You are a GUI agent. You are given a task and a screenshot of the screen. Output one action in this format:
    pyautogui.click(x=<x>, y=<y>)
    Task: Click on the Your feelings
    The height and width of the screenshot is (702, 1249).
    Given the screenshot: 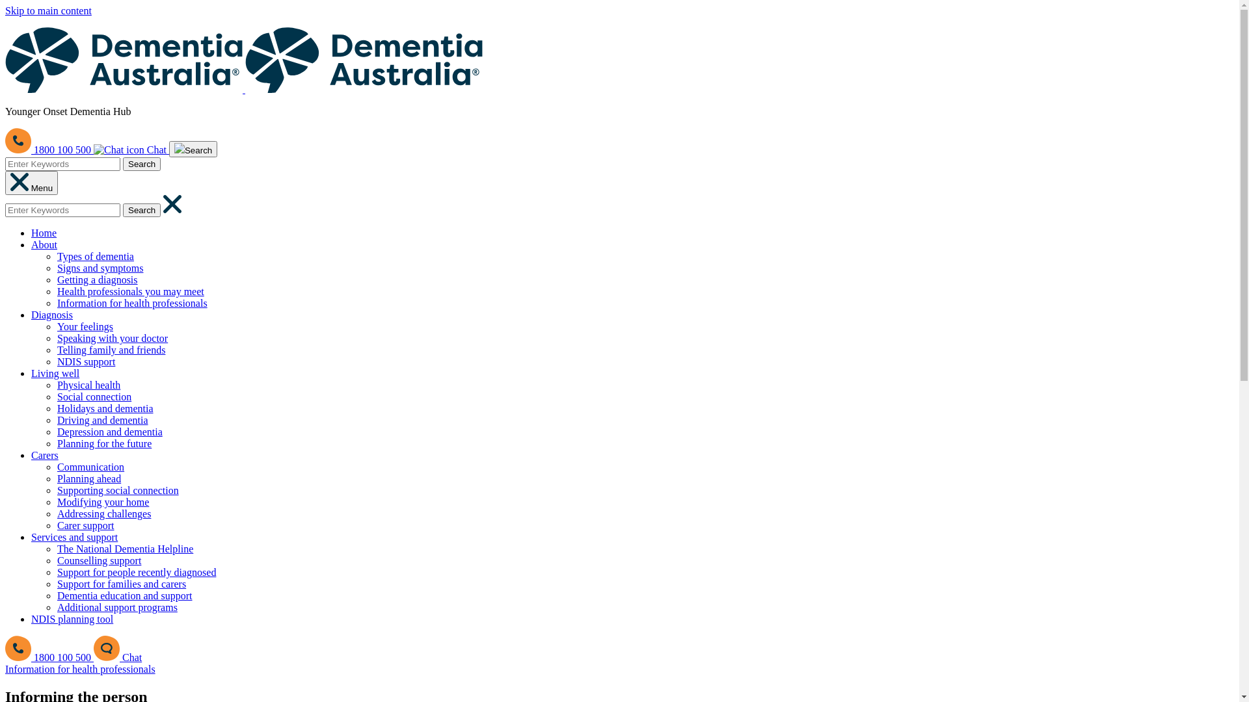 What is the action you would take?
    pyautogui.click(x=85, y=326)
    